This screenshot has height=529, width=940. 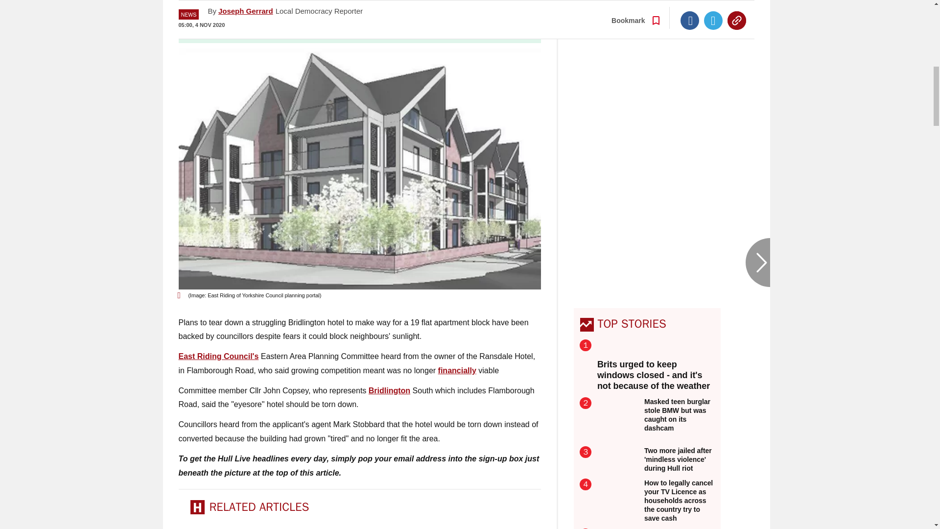 I want to click on Latest Bridlington news- Hull Live, so click(x=389, y=390).